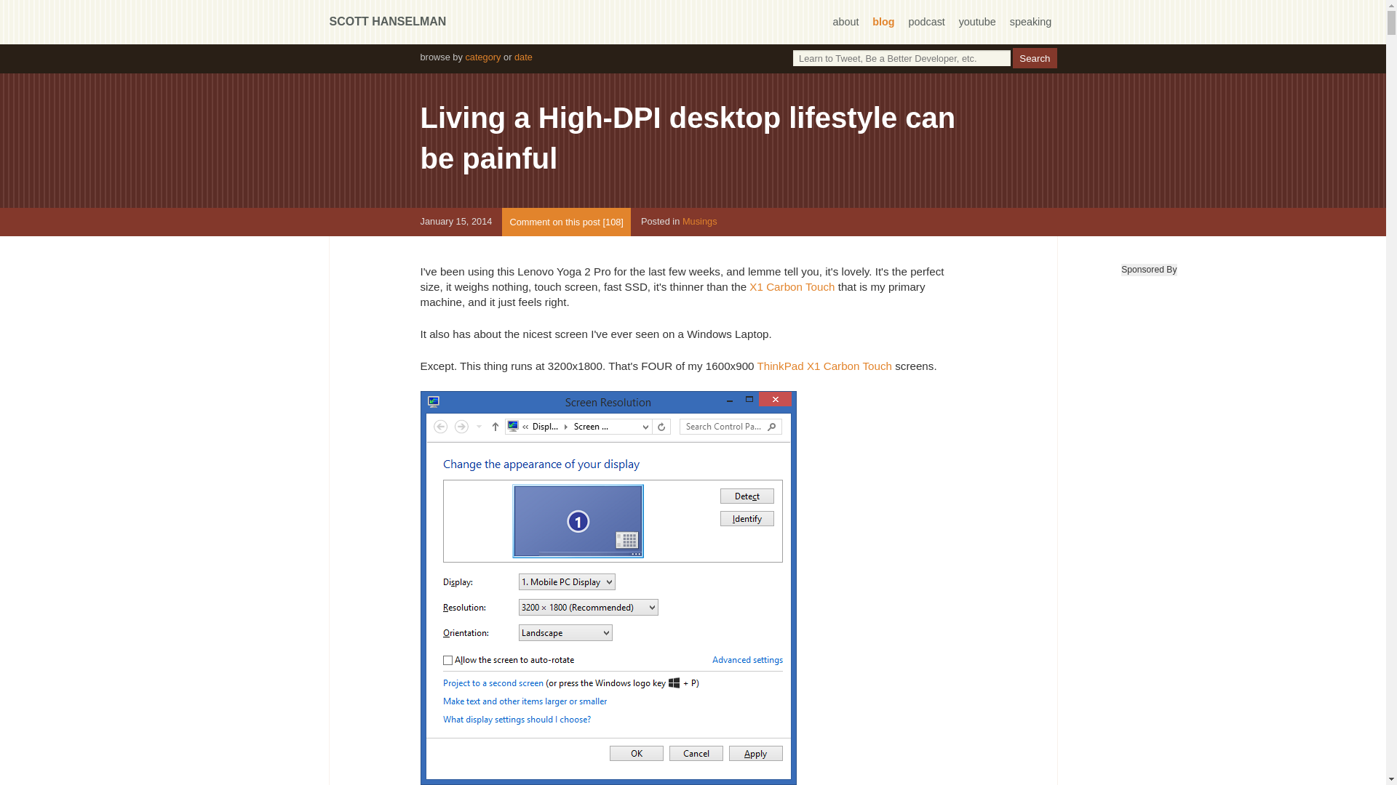 The width and height of the screenshot is (1397, 785). Describe the element at coordinates (845, 21) in the screenshot. I see `about` at that location.